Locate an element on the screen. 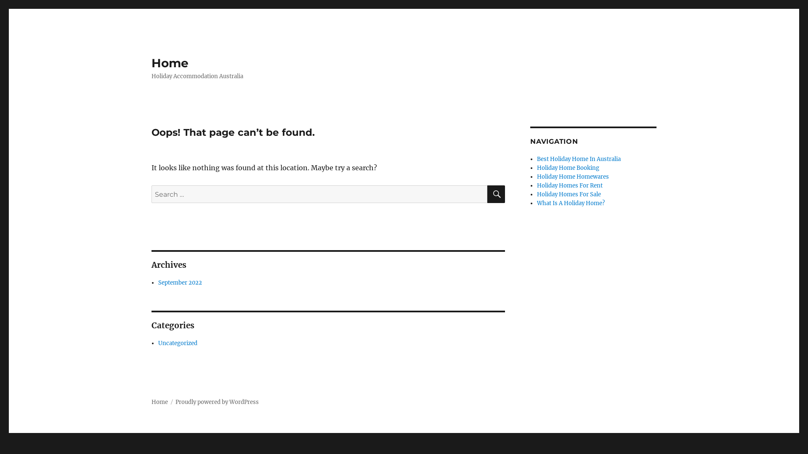 The height and width of the screenshot is (454, 808). Home is located at coordinates (160, 402).